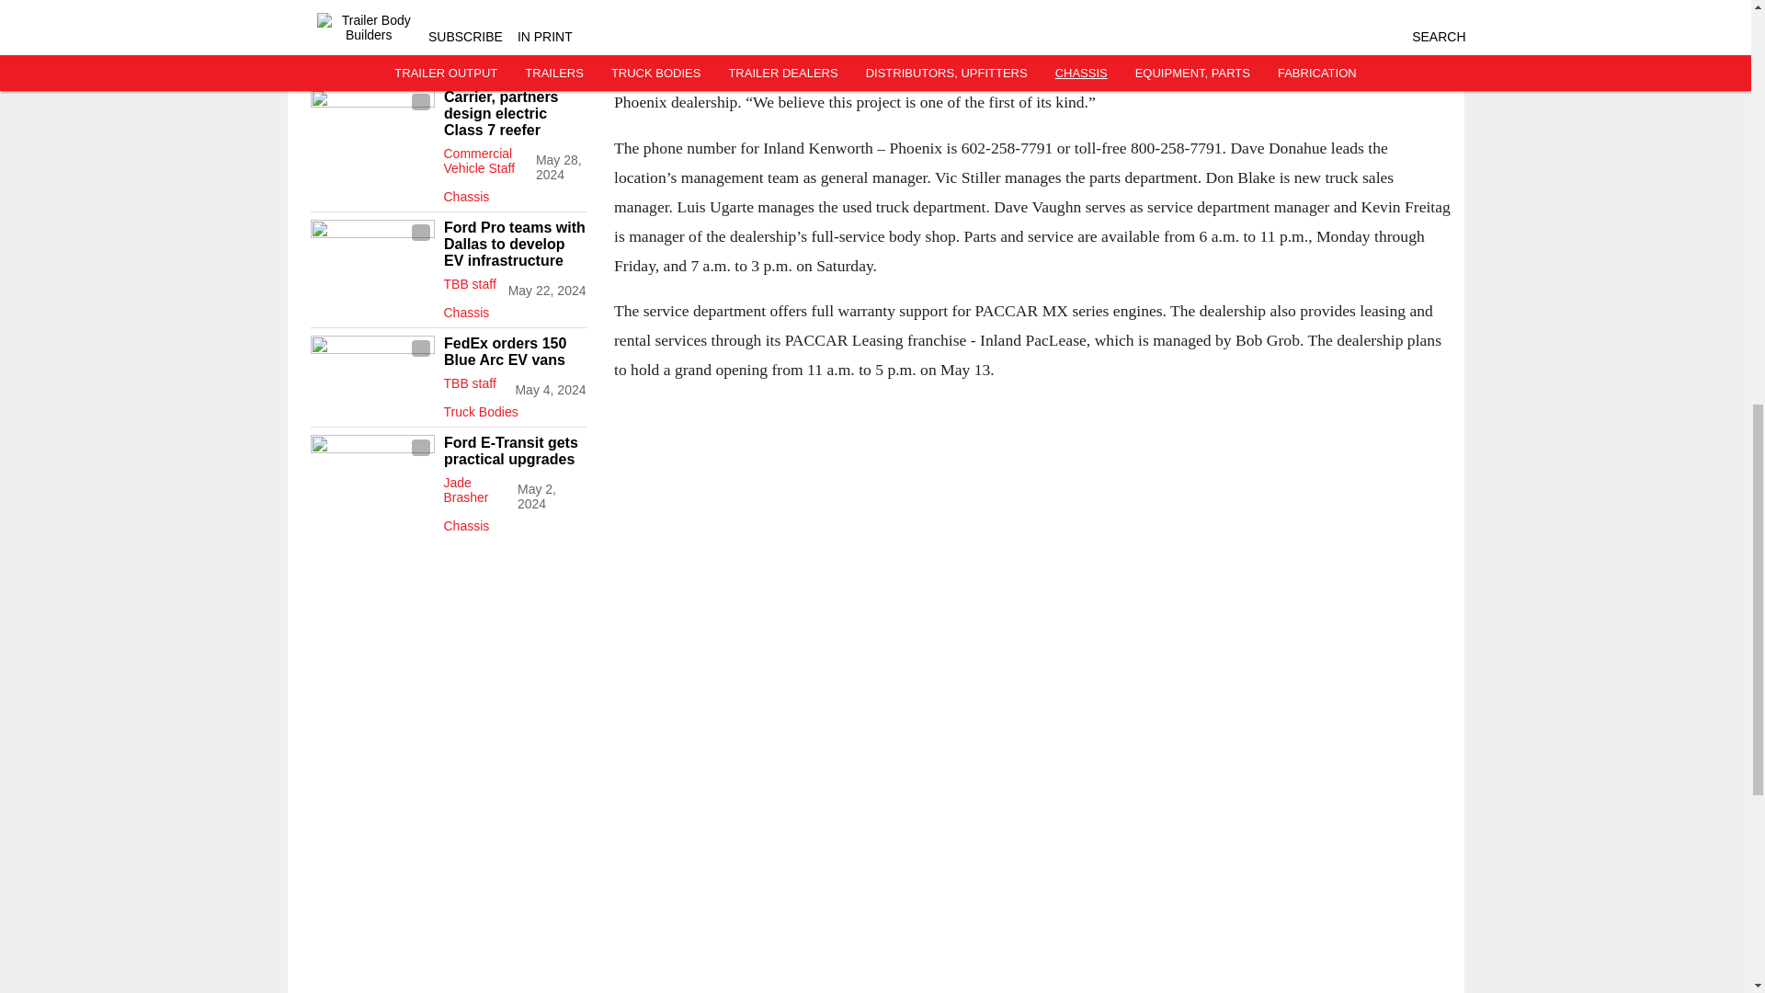 The width and height of the screenshot is (1765, 993). Describe the element at coordinates (514, 193) in the screenshot. I see `Chassis` at that location.